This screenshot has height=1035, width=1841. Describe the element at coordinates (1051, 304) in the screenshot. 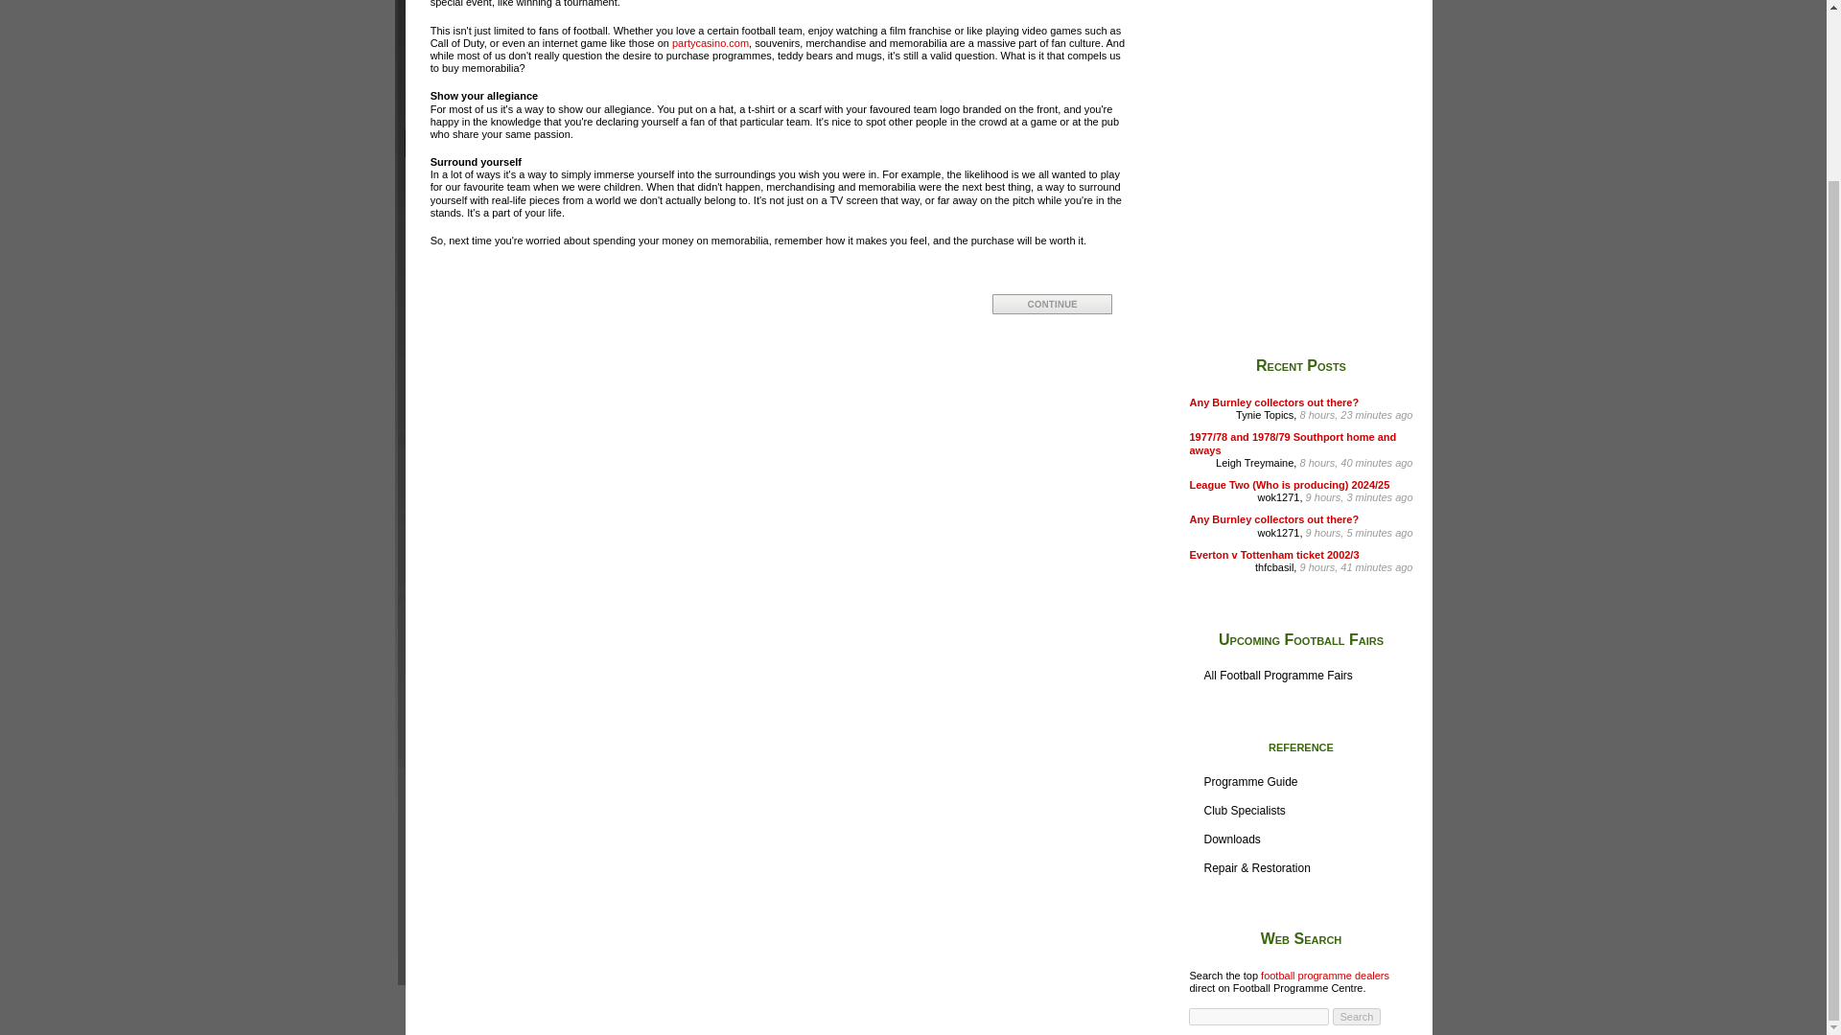

I see ` Continue ` at that location.